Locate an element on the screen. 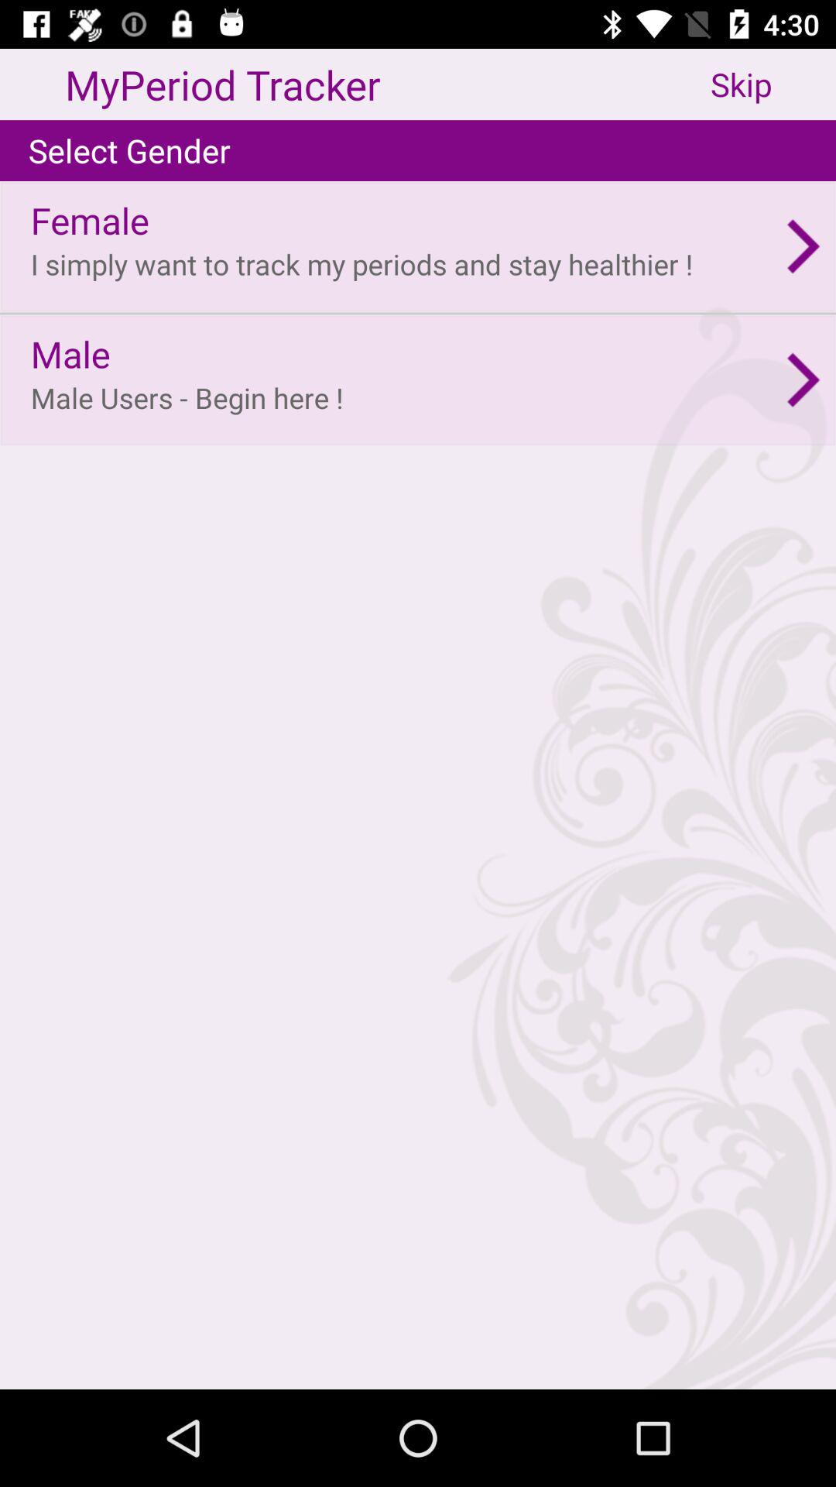 The height and width of the screenshot is (1487, 836). turn on icon next to the myperiod tracker item is located at coordinates (773, 84).